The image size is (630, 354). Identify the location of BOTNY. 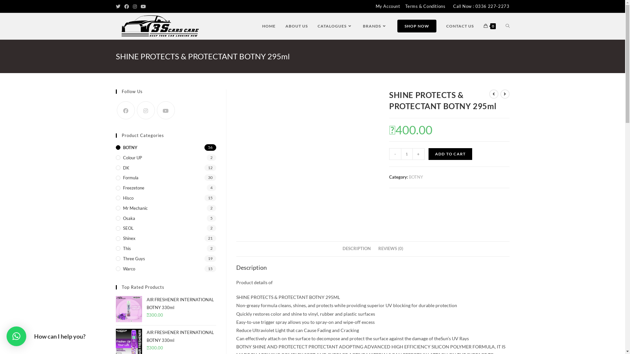
(166, 147).